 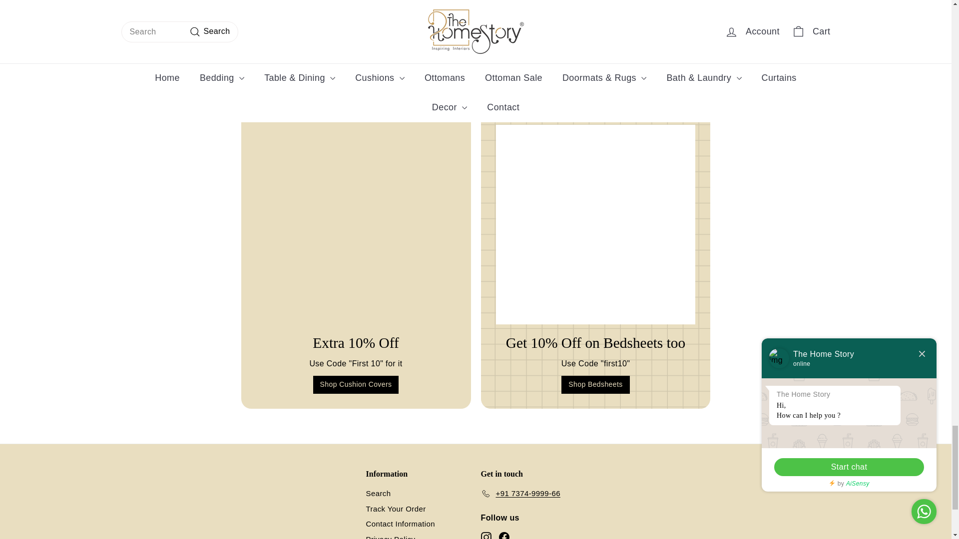 I want to click on The Home Story  on Instagram, so click(x=485, y=535).